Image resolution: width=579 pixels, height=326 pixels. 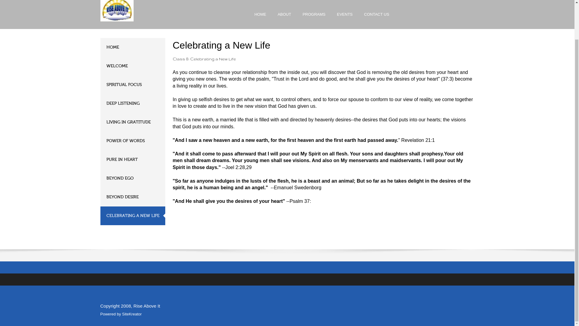 I want to click on DEEP LISTENING, so click(x=133, y=103).